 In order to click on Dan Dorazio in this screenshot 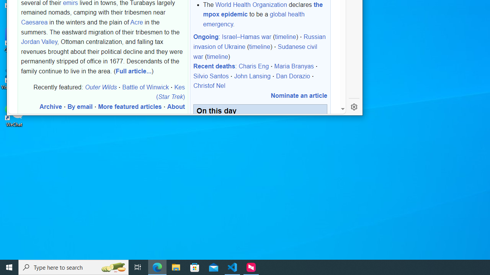, I will do `click(293, 76)`.